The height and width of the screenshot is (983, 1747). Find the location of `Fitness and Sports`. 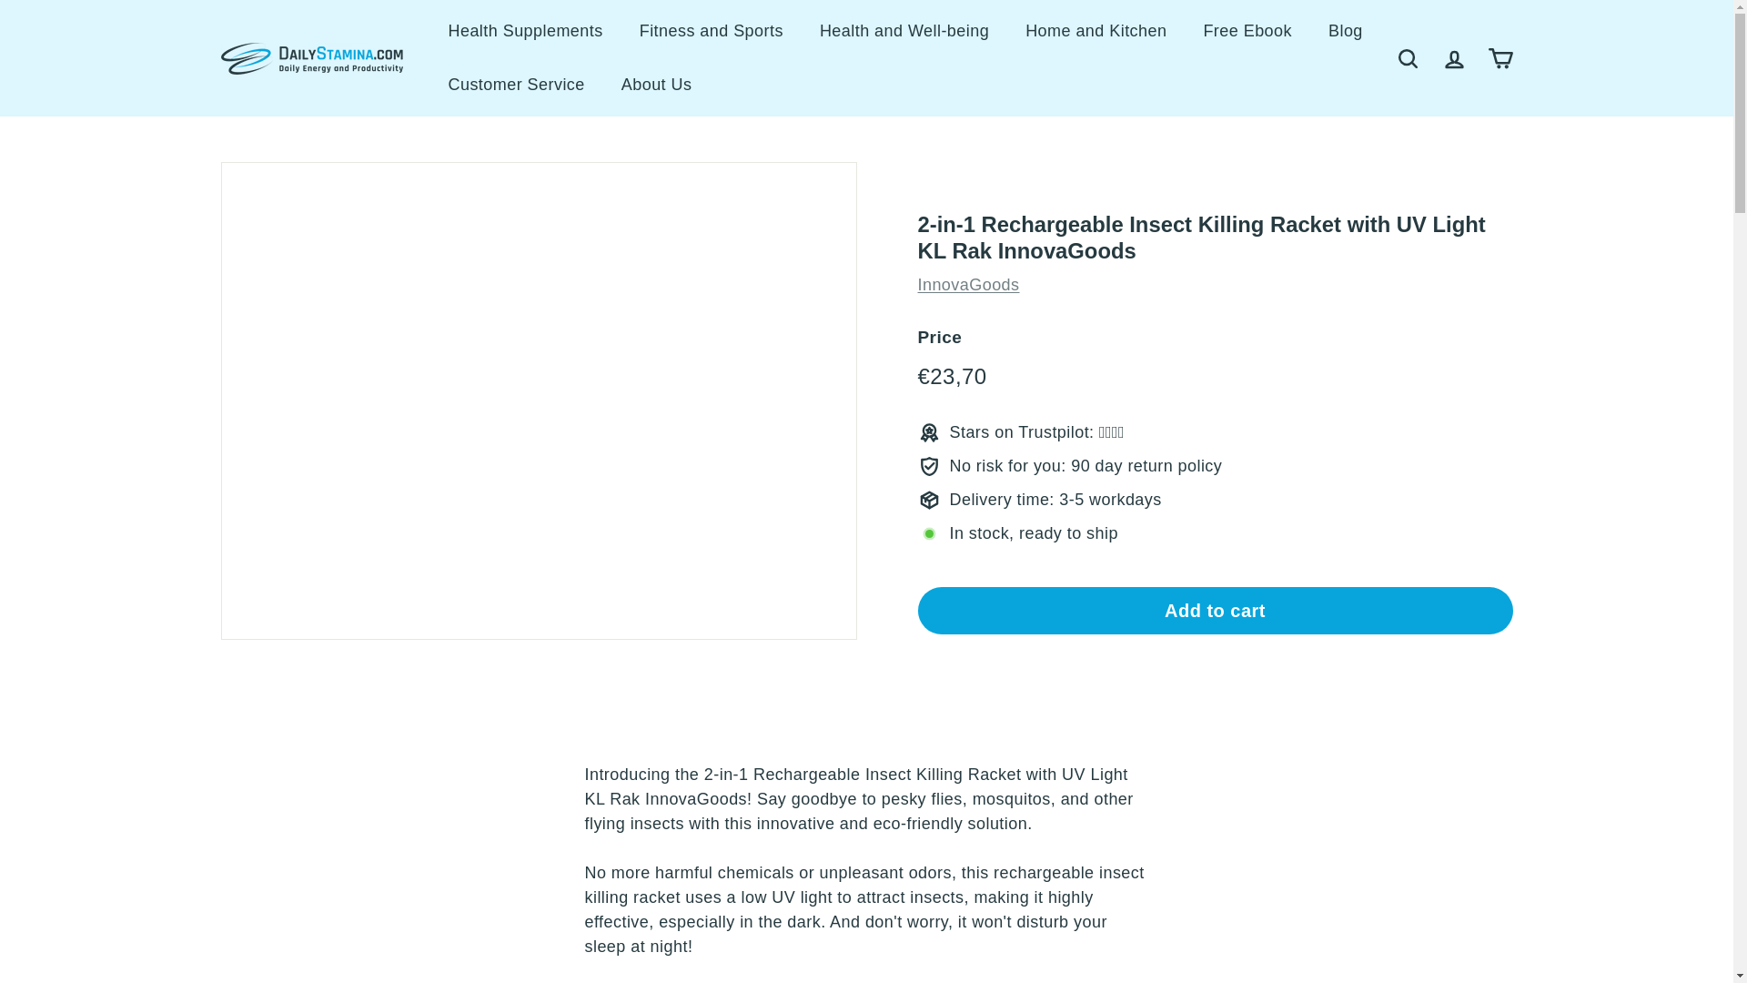

Fitness and Sports is located at coordinates (712, 31).